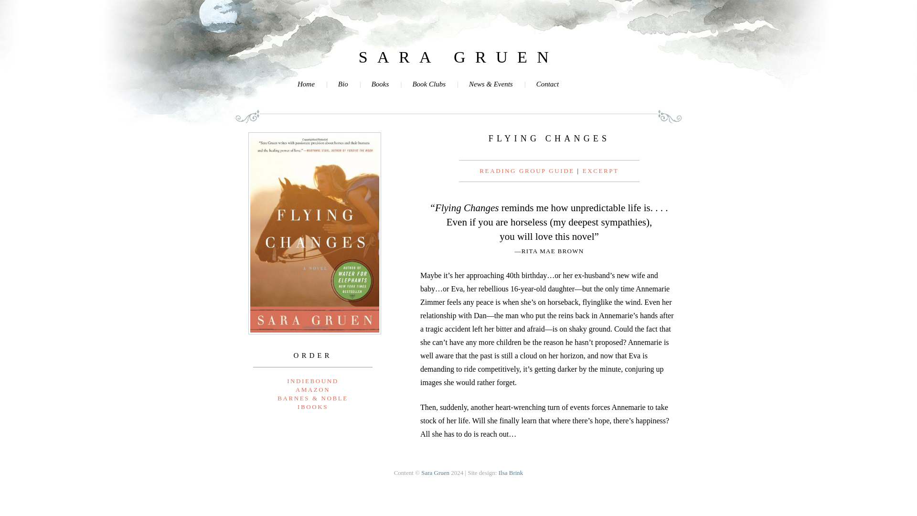 This screenshot has height=516, width=917. What do you see at coordinates (331, 84) in the screenshot?
I see `Bio` at bounding box center [331, 84].